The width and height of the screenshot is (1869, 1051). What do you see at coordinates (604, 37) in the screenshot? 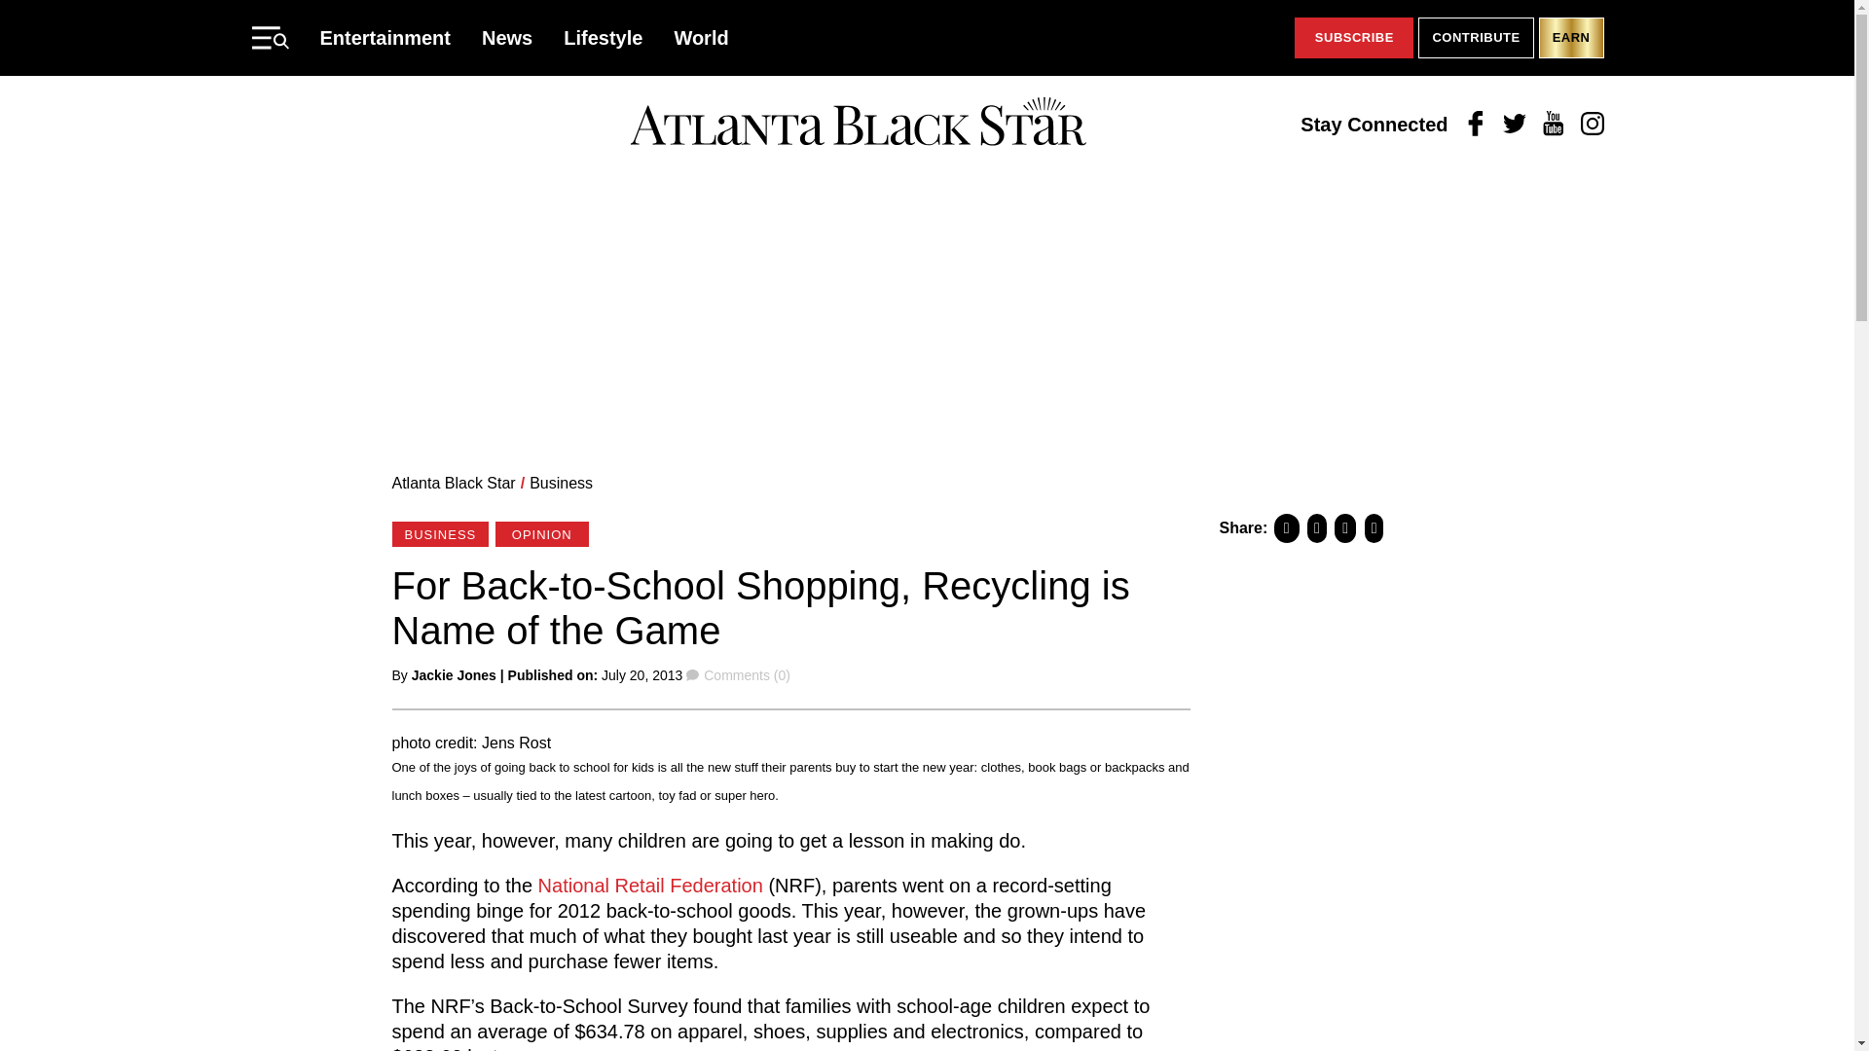
I see `Lifestyle` at bounding box center [604, 37].